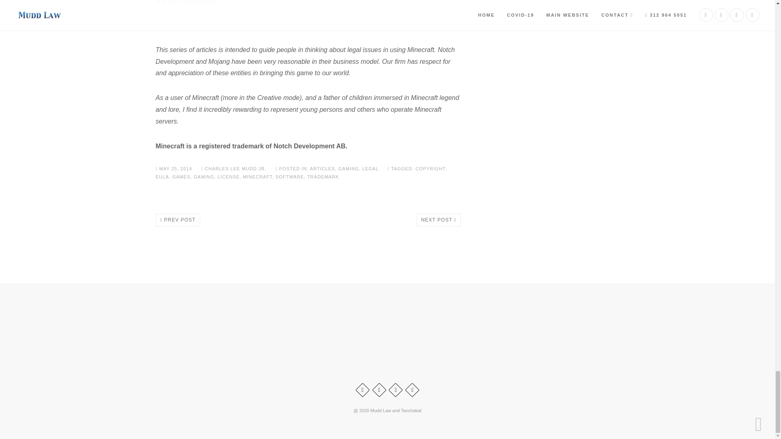 The width and height of the screenshot is (781, 439). What do you see at coordinates (370, 169) in the screenshot?
I see `LEGAL` at bounding box center [370, 169].